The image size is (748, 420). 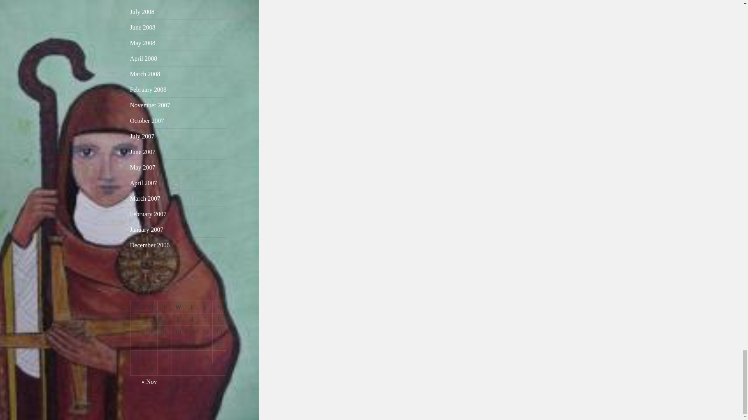 I want to click on Tuesday, so click(x=164, y=307).